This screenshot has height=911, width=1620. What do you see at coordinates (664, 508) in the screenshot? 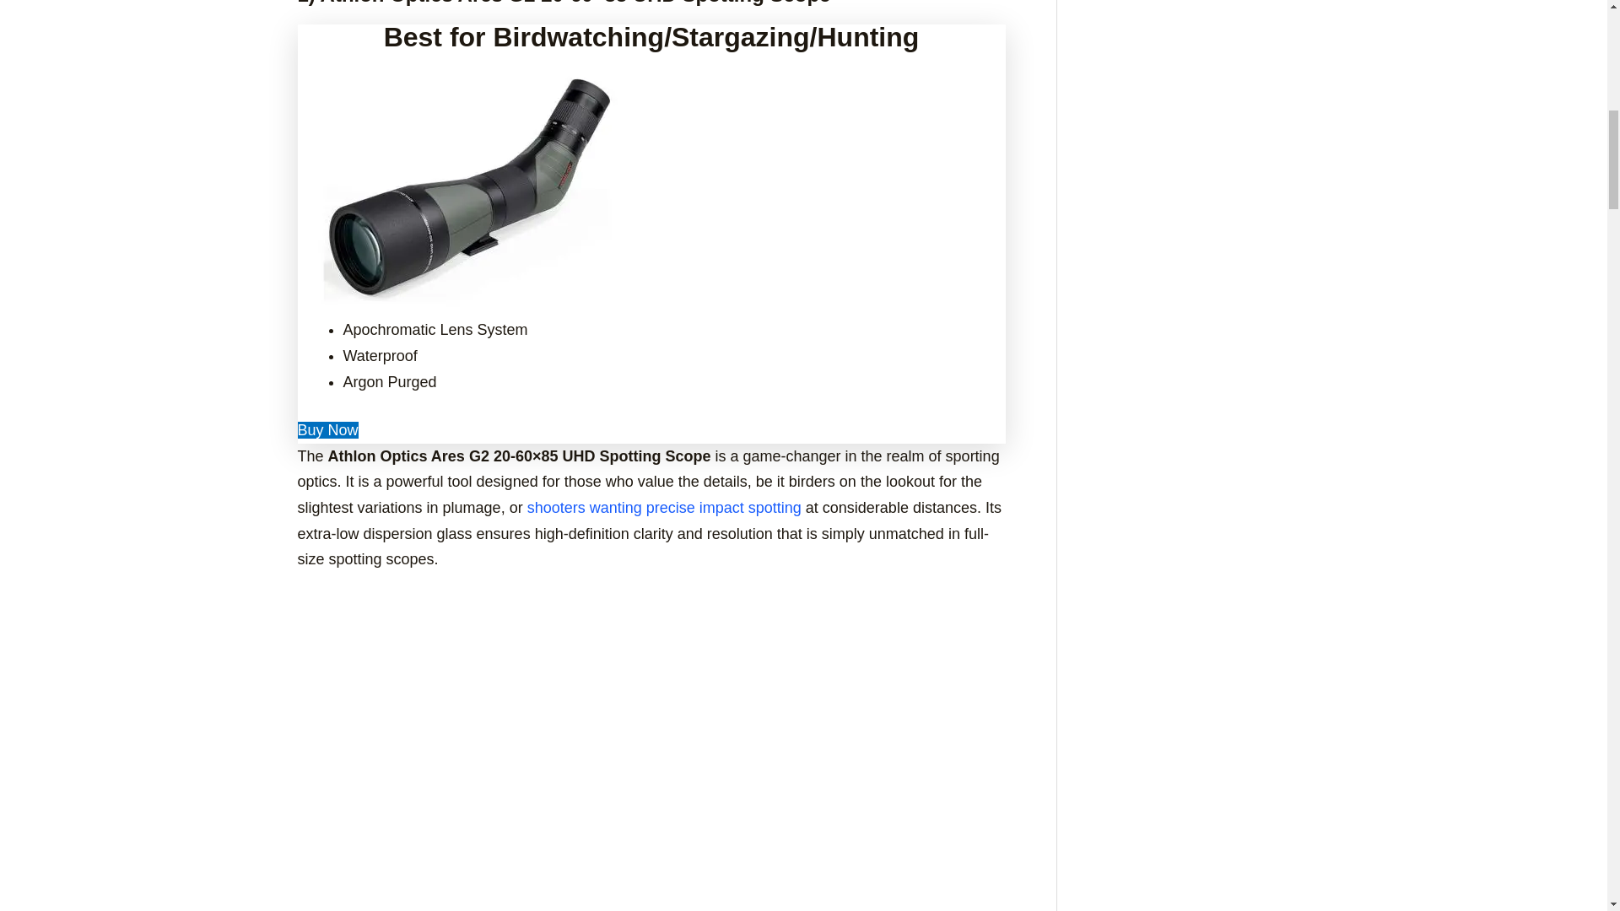
I see `shooters wanting precise impact spotting` at bounding box center [664, 508].